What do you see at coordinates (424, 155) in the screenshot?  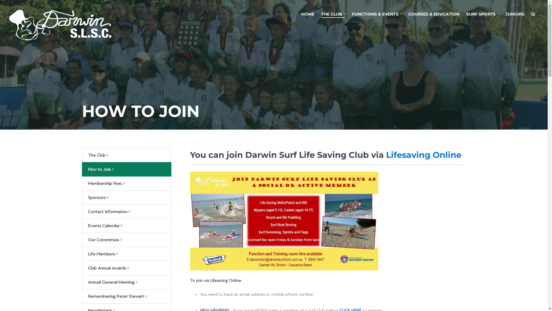 I see `Lifesaving Online` at bounding box center [424, 155].